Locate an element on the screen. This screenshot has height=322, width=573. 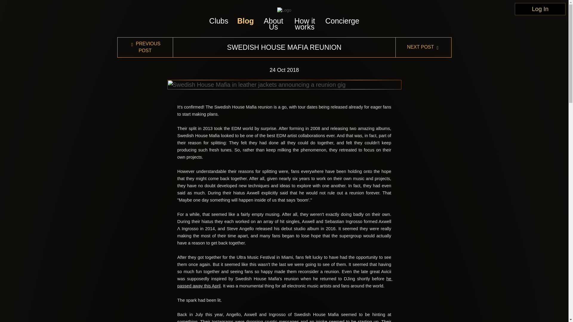
Clubs is located at coordinates (218, 21).